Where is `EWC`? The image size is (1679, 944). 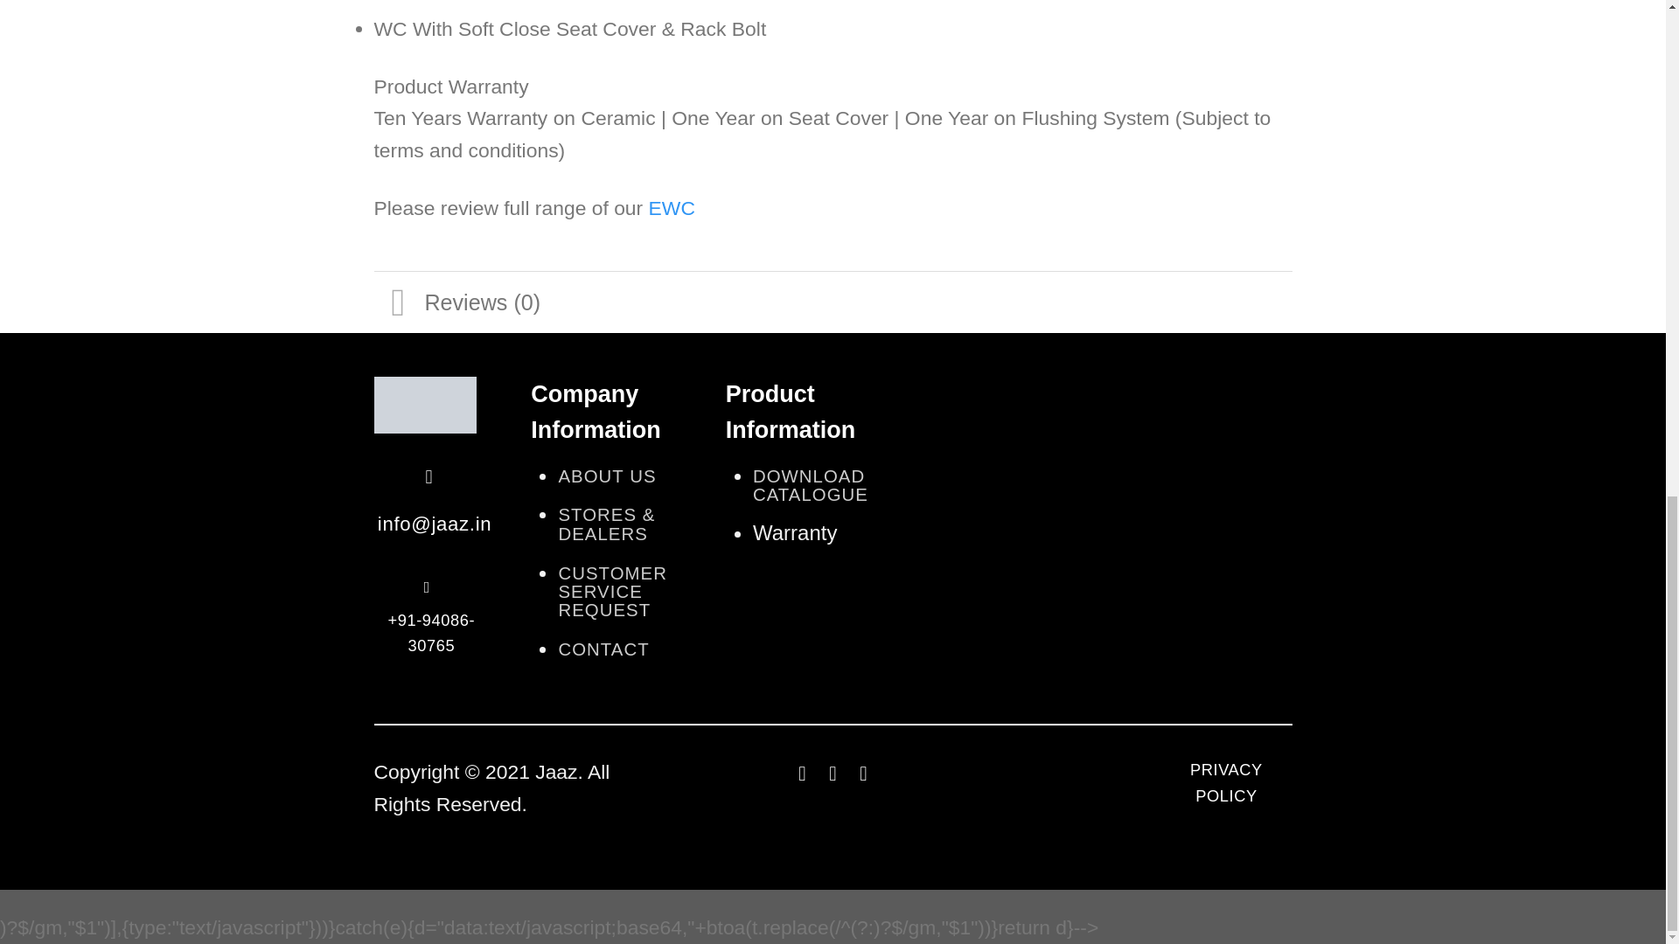 EWC is located at coordinates (672, 207).